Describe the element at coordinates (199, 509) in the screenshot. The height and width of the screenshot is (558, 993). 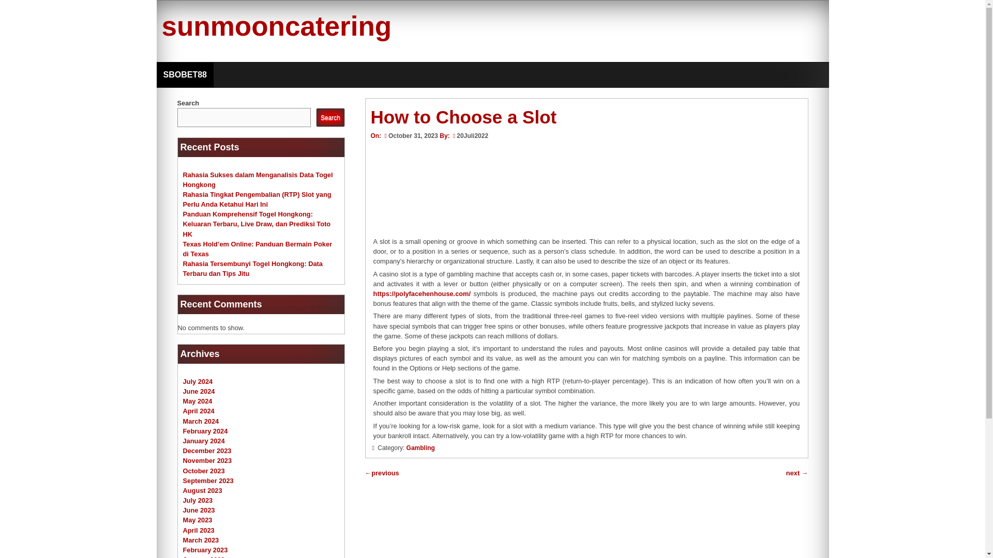
I see `June 2023` at that location.